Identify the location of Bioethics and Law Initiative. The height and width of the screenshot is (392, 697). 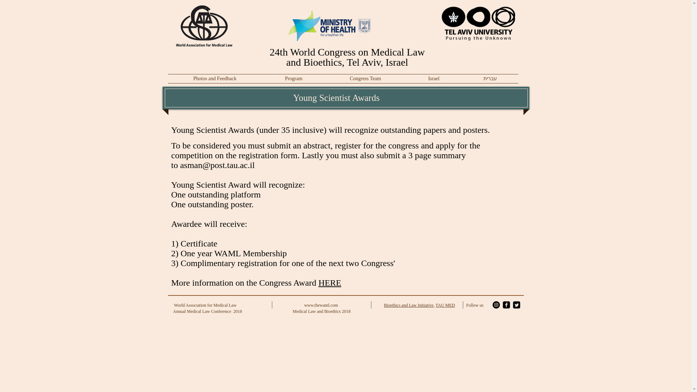
(409, 305).